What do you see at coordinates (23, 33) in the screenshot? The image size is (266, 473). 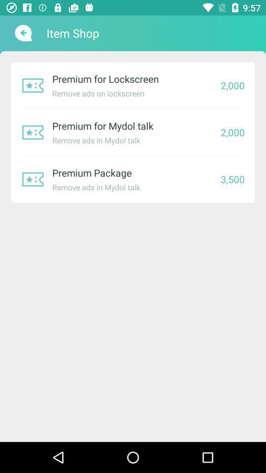 I see `open icon to the left of the item shop item` at bounding box center [23, 33].